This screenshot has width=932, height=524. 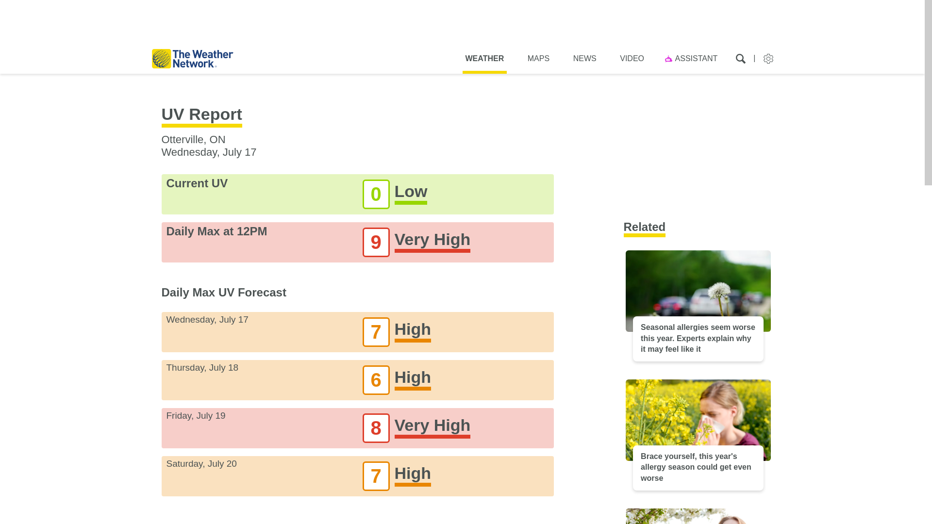 I want to click on MAPS, so click(x=538, y=58).